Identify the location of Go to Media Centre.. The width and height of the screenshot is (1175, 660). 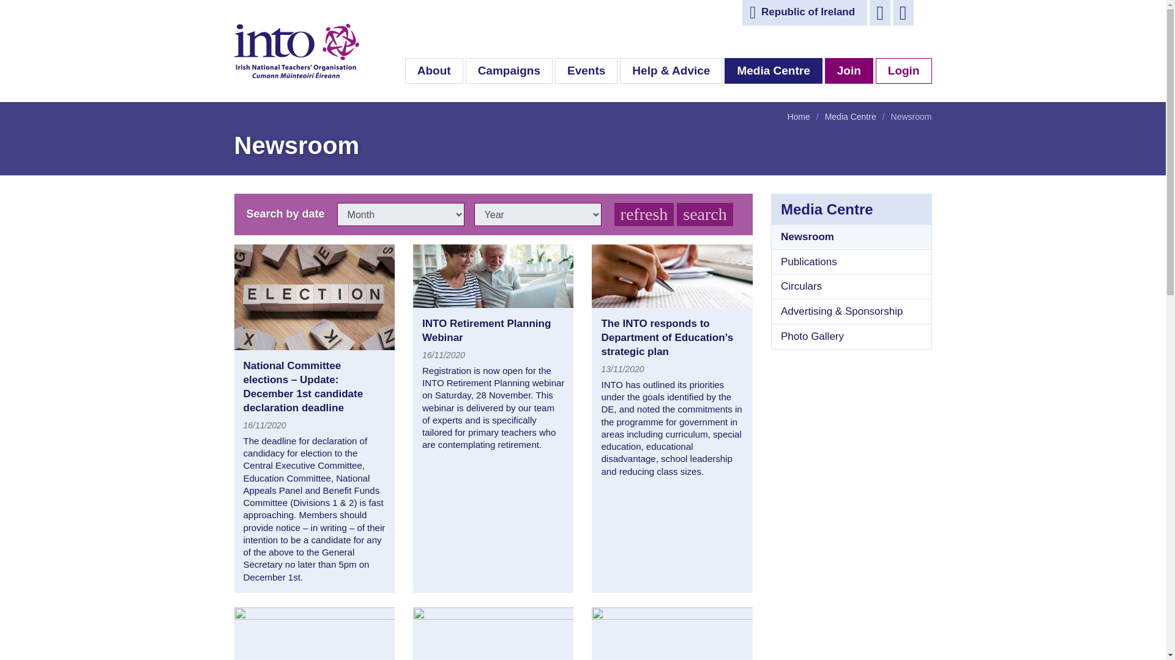
(851, 116).